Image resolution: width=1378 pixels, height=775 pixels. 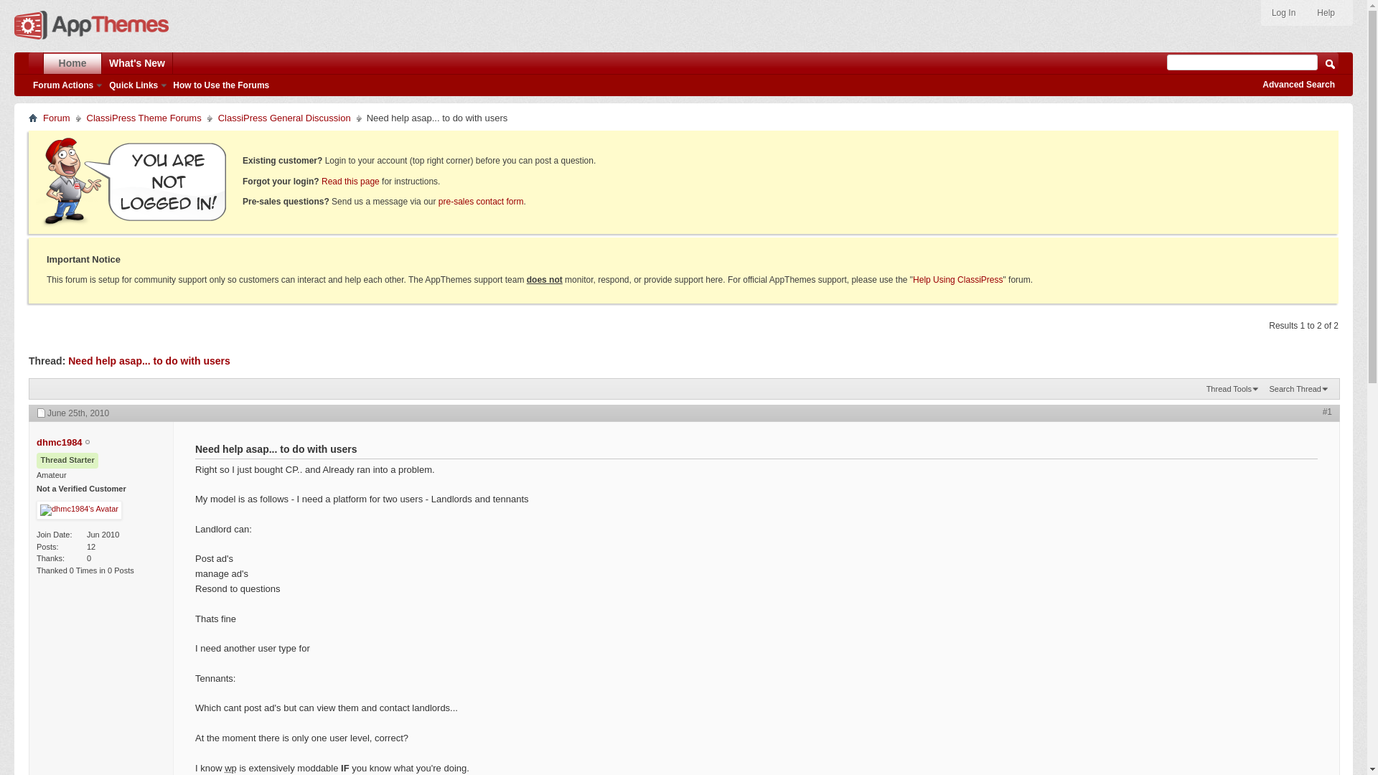 What do you see at coordinates (33, 117) in the screenshot?
I see `Home` at bounding box center [33, 117].